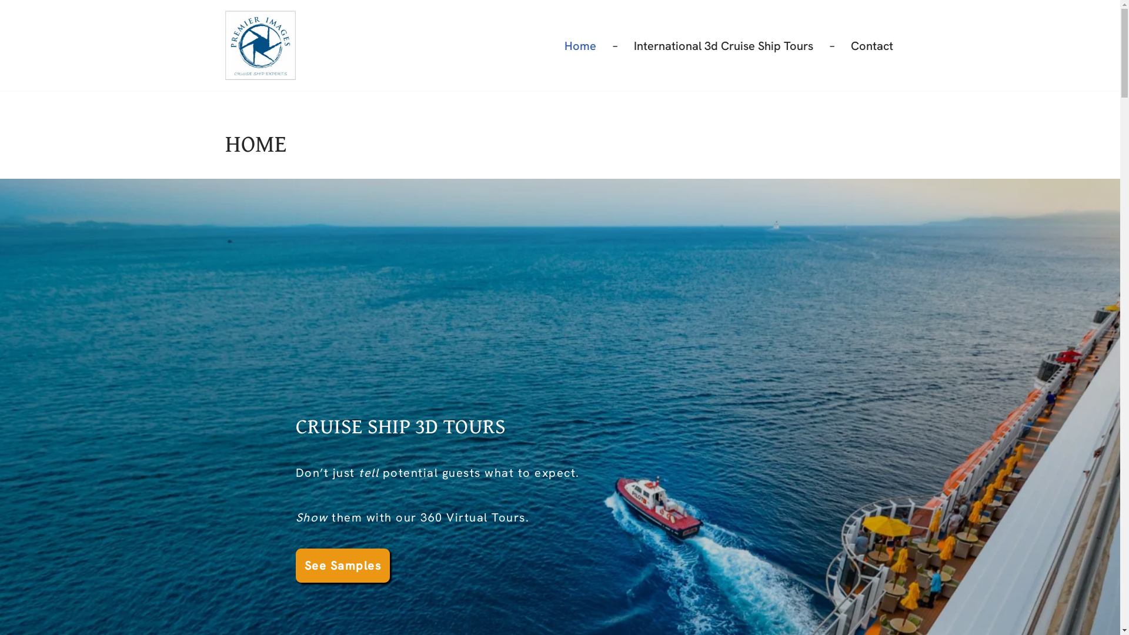 This screenshot has height=635, width=1129. I want to click on See Samples, so click(342, 566).